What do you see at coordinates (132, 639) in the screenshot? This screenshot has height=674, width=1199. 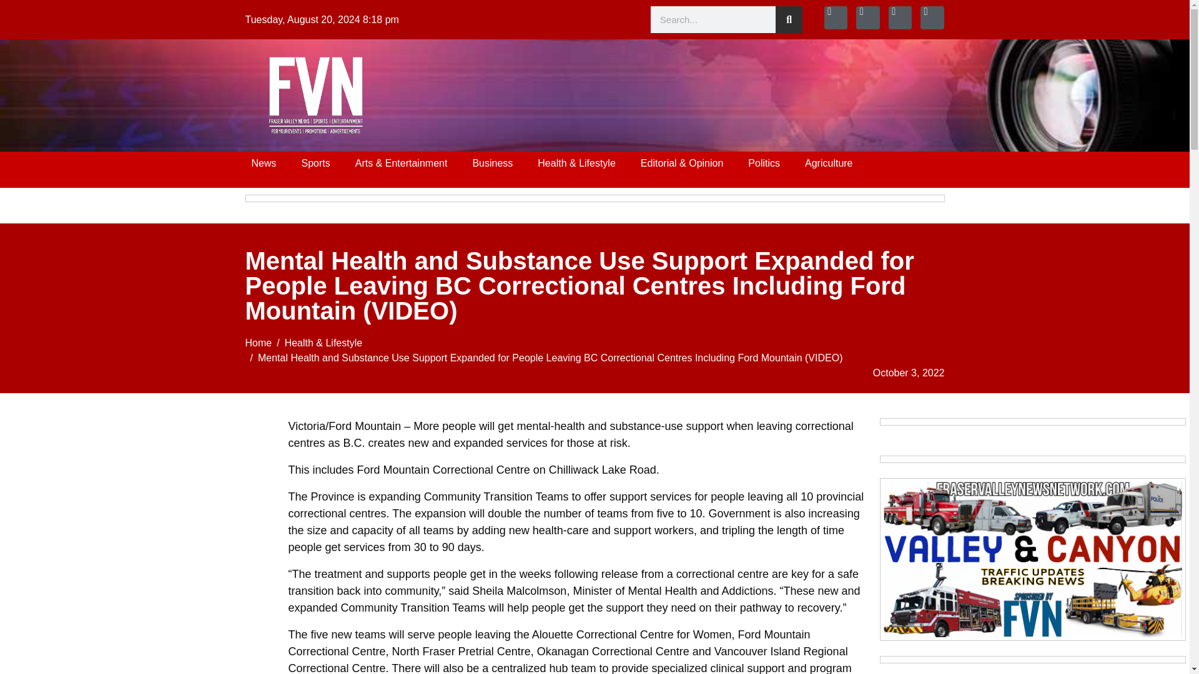 I see `Advertisement` at bounding box center [132, 639].